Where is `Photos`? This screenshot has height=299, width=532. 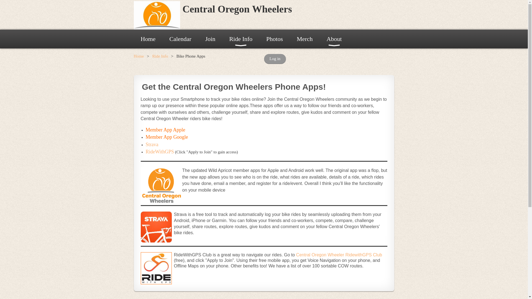 Photos is located at coordinates (275, 39).